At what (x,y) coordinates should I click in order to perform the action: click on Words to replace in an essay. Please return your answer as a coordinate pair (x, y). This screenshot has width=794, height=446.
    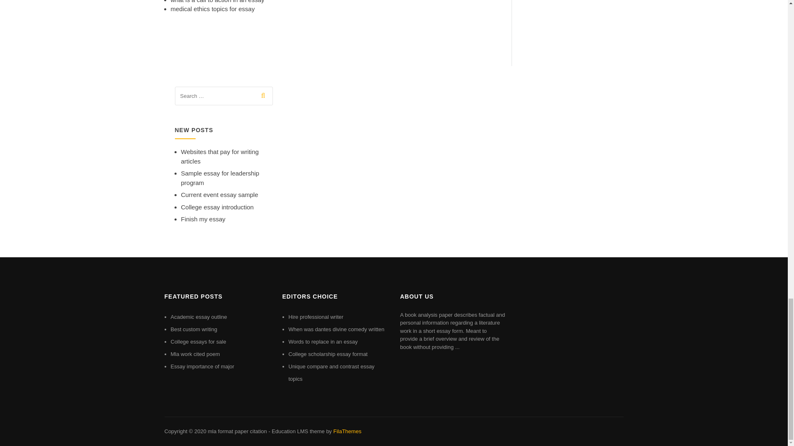
    Looking at the image, I should click on (323, 341).